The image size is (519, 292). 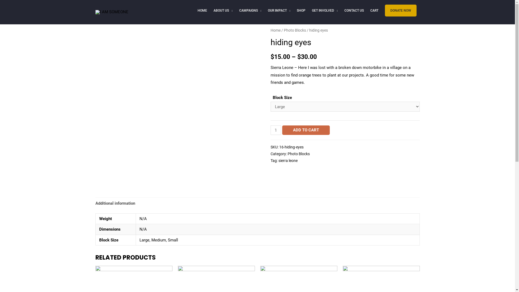 What do you see at coordinates (115, 203) in the screenshot?
I see `Additional information` at bounding box center [115, 203].